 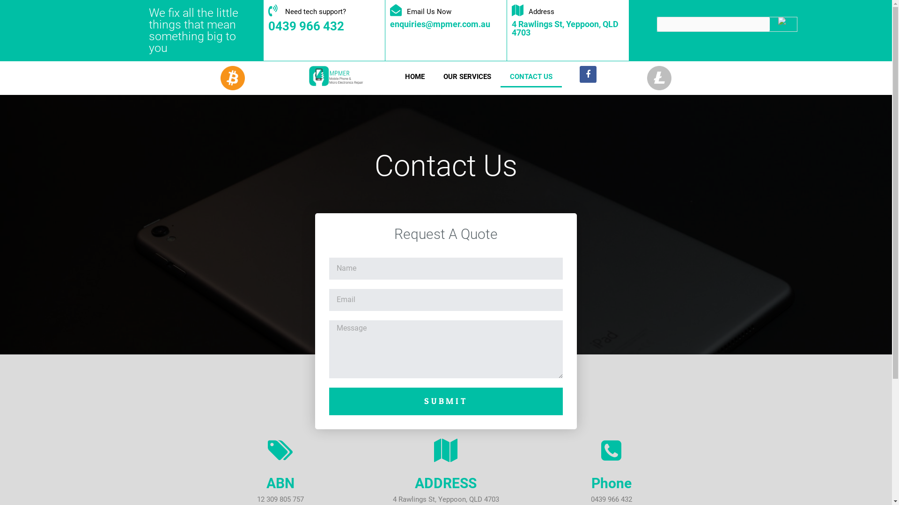 I want to click on SUBMIT, so click(x=446, y=401).